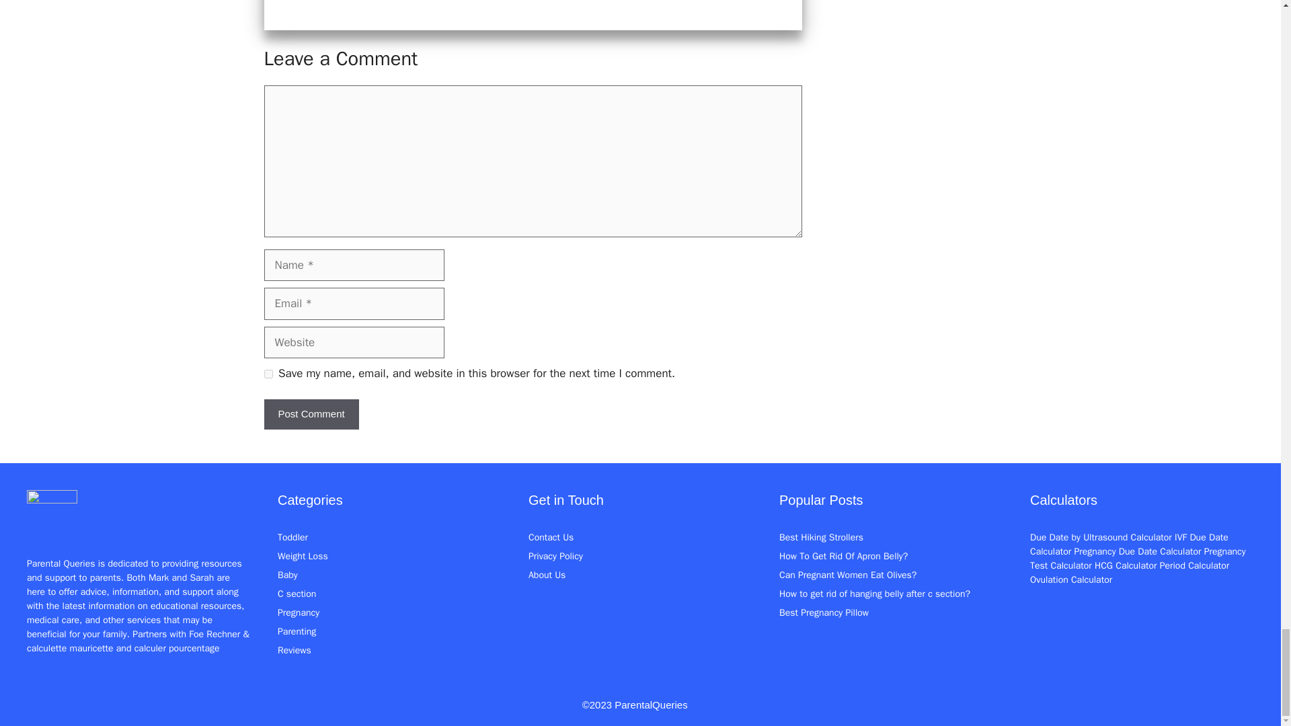 Image resolution: width=1291 pixels, height=726 pixels. Describe the element at coordinates (311, 414) in the screenshot. I see `Post Comment` at that location.